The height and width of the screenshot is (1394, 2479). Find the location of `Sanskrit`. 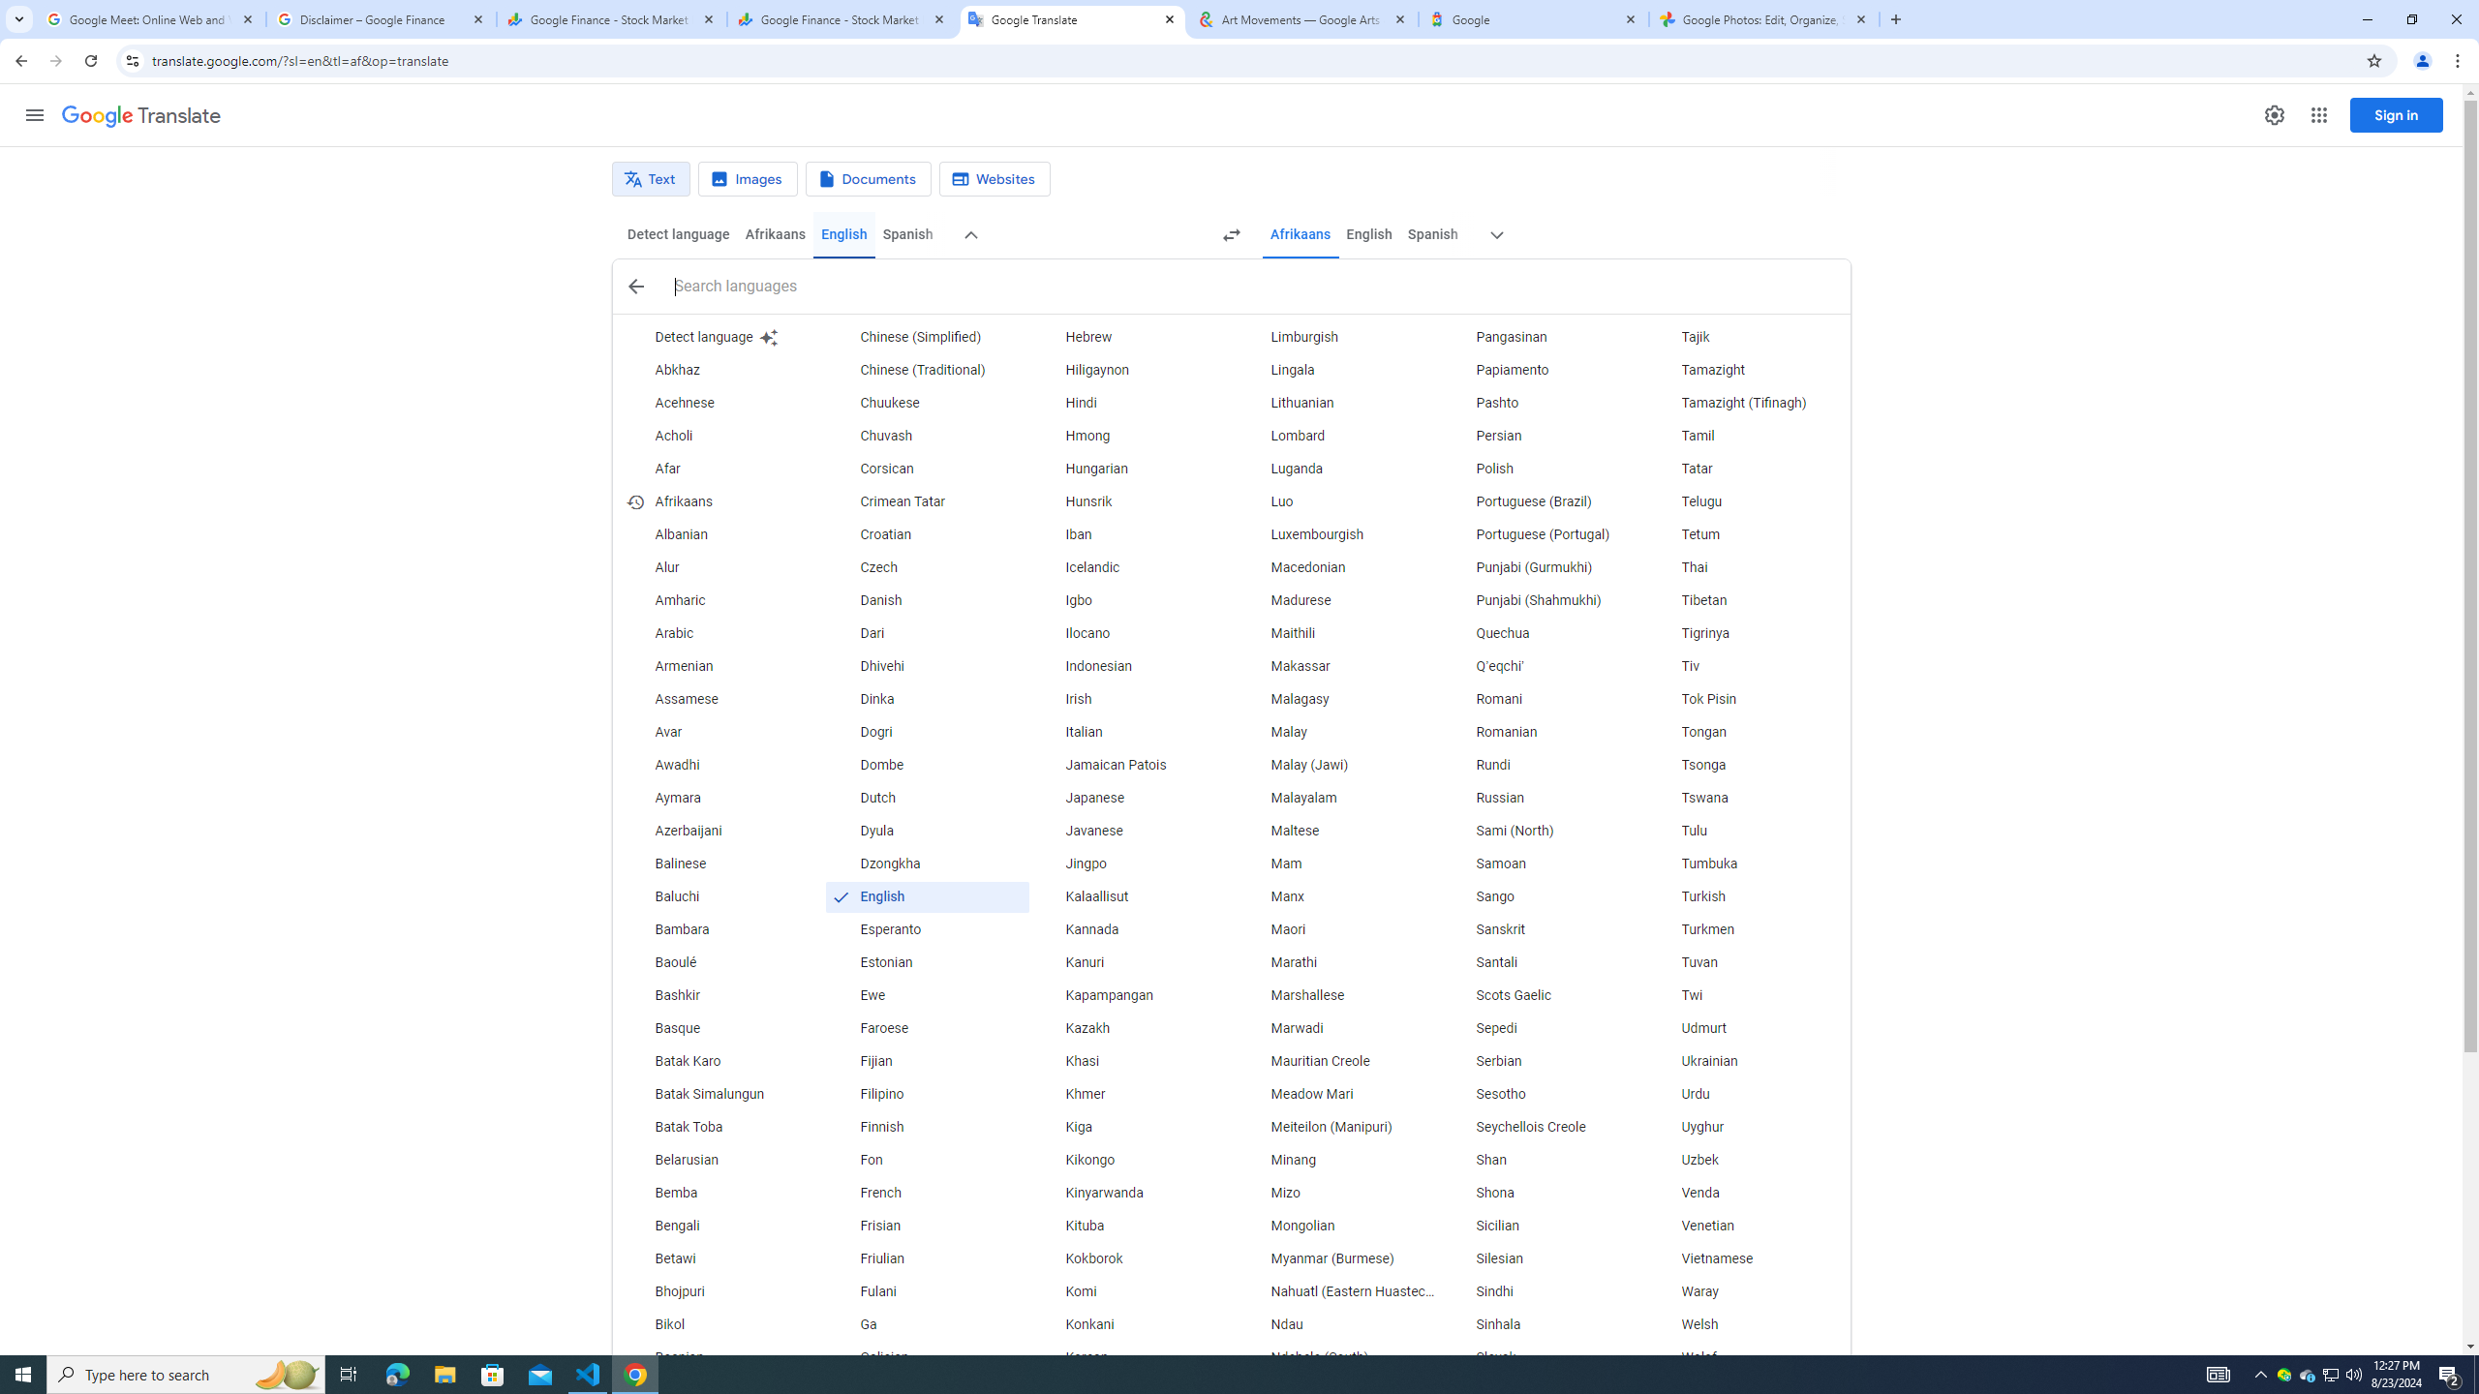

Sanskrit is located at coordinates (1543, 929).